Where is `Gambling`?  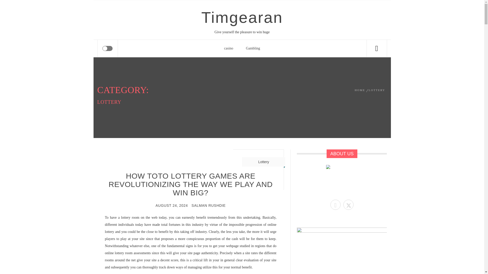
Gambling is located at coordinates (253, 48).